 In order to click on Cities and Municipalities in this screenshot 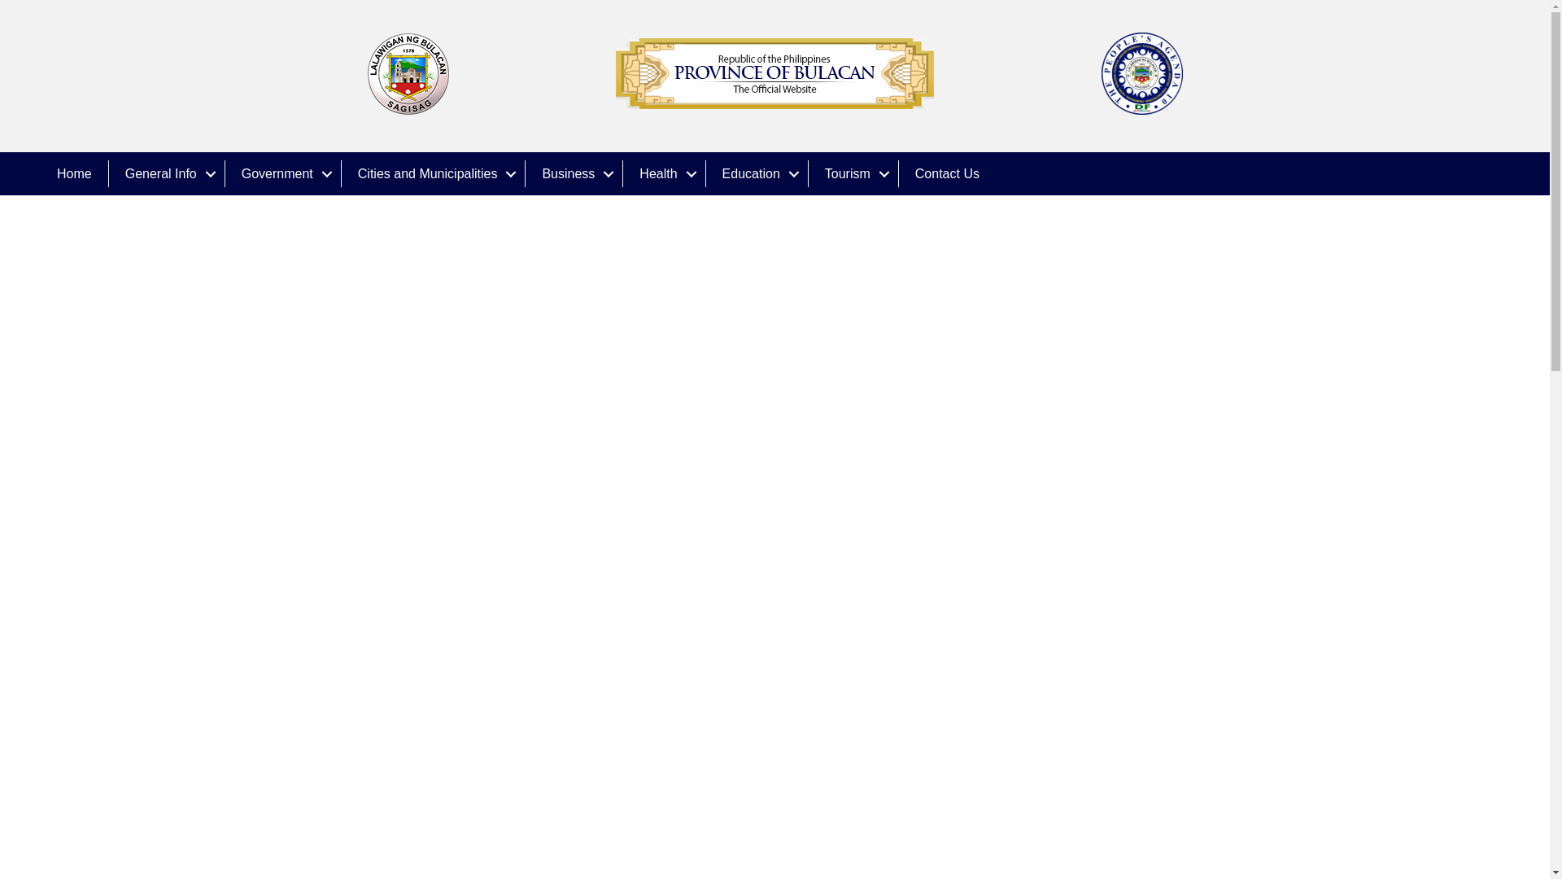, I will do `click(433, 173)`.